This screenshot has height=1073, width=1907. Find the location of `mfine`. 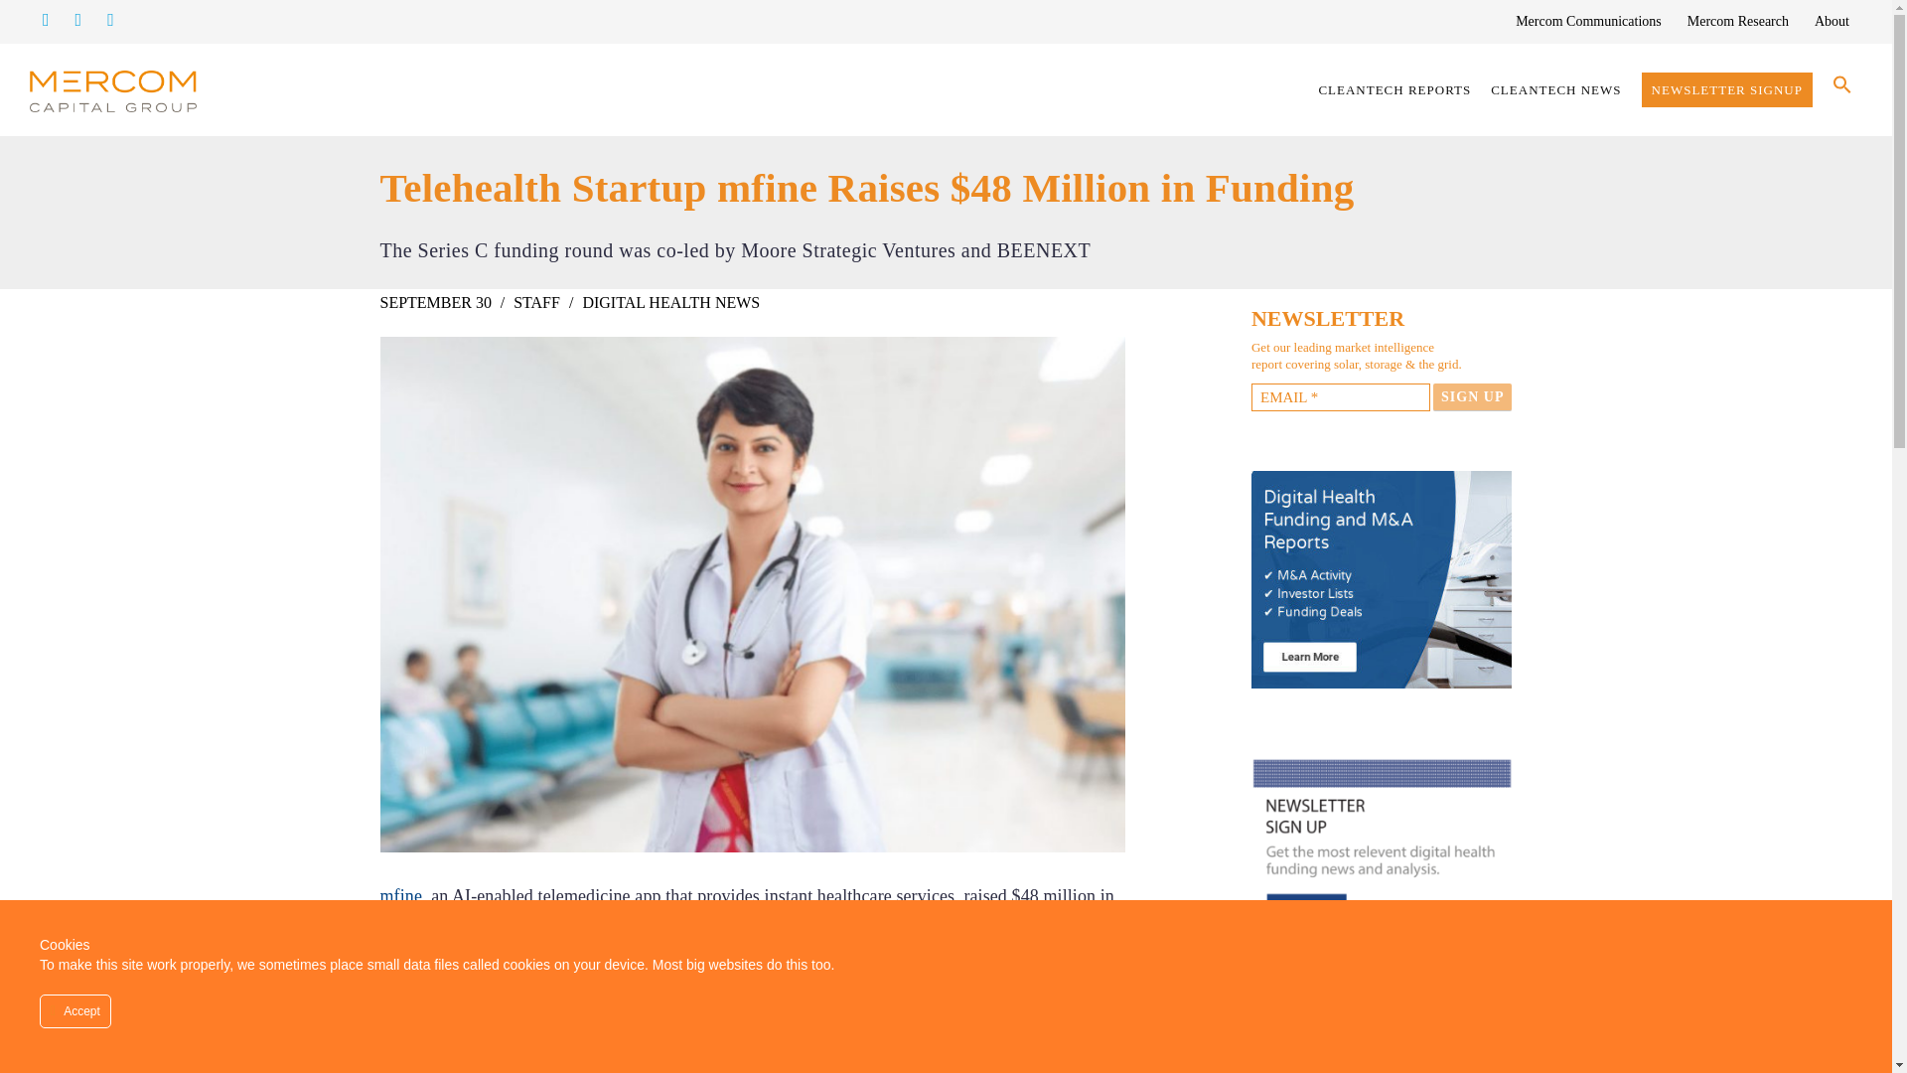

mfine is located at coordinates (400, 896).